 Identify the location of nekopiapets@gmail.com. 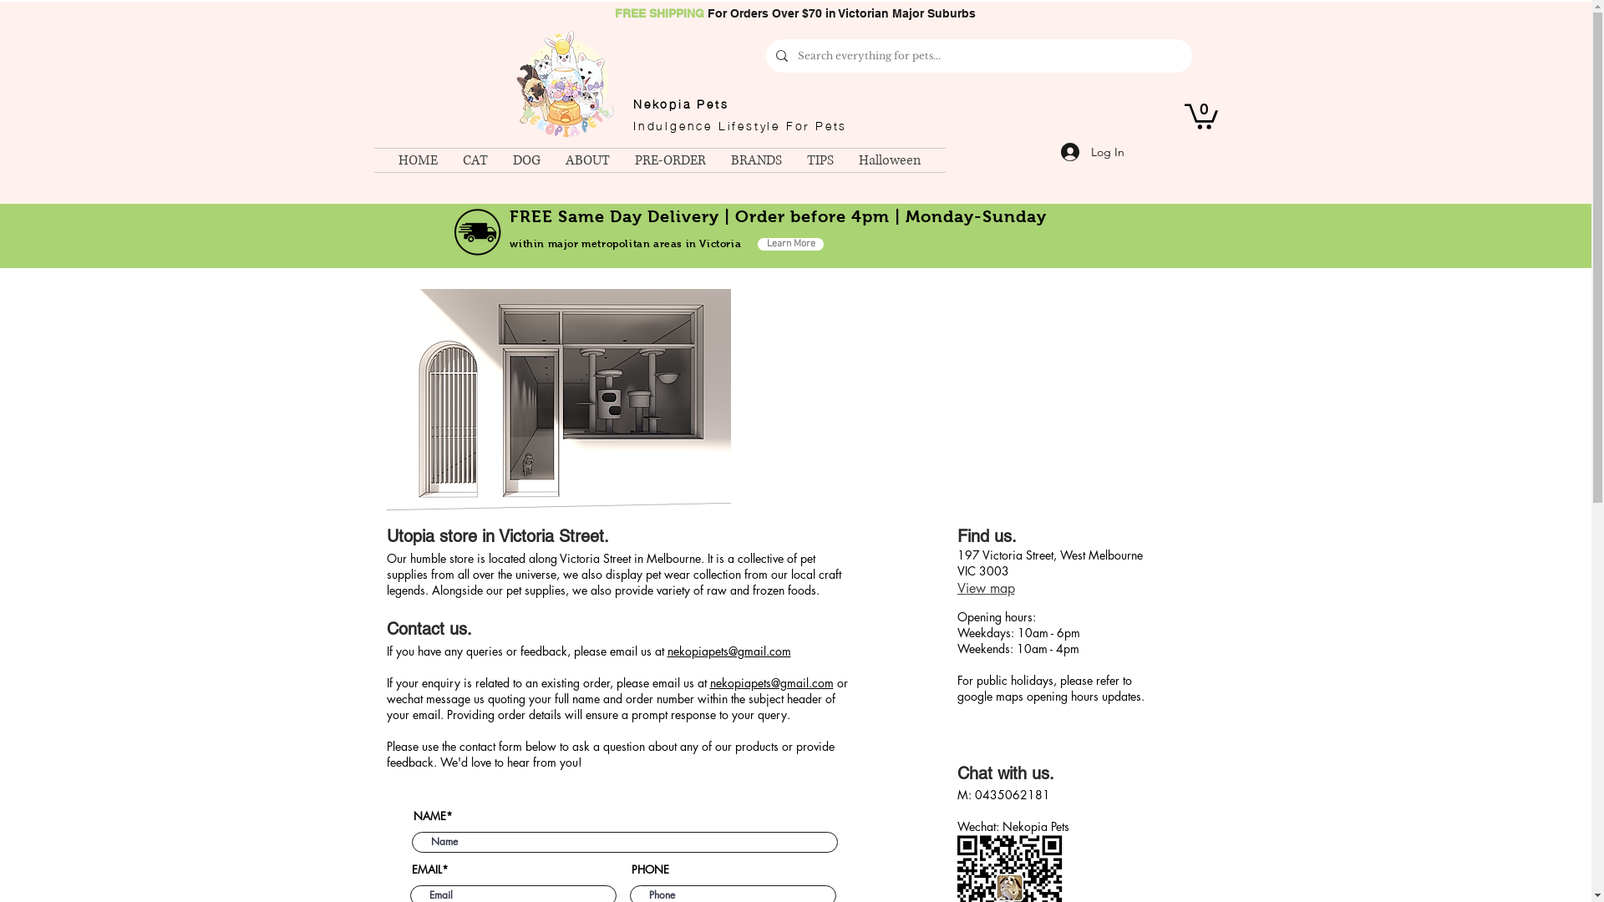
(772, 683).